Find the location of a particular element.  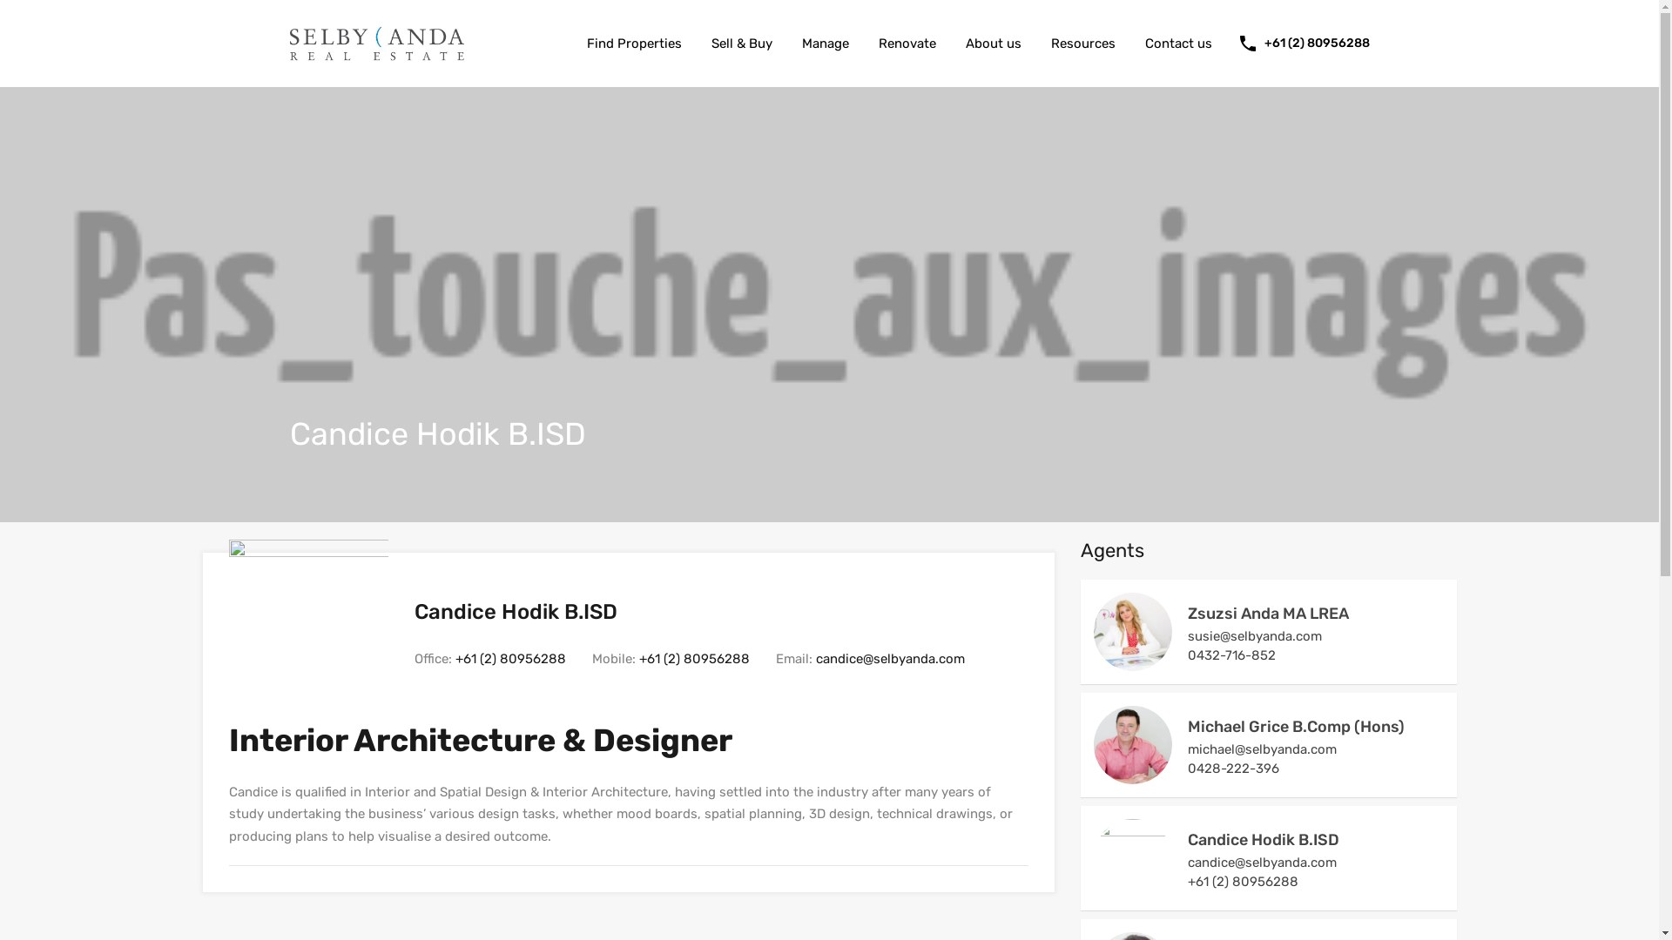

Renovate is located at coordinates (907, 44).